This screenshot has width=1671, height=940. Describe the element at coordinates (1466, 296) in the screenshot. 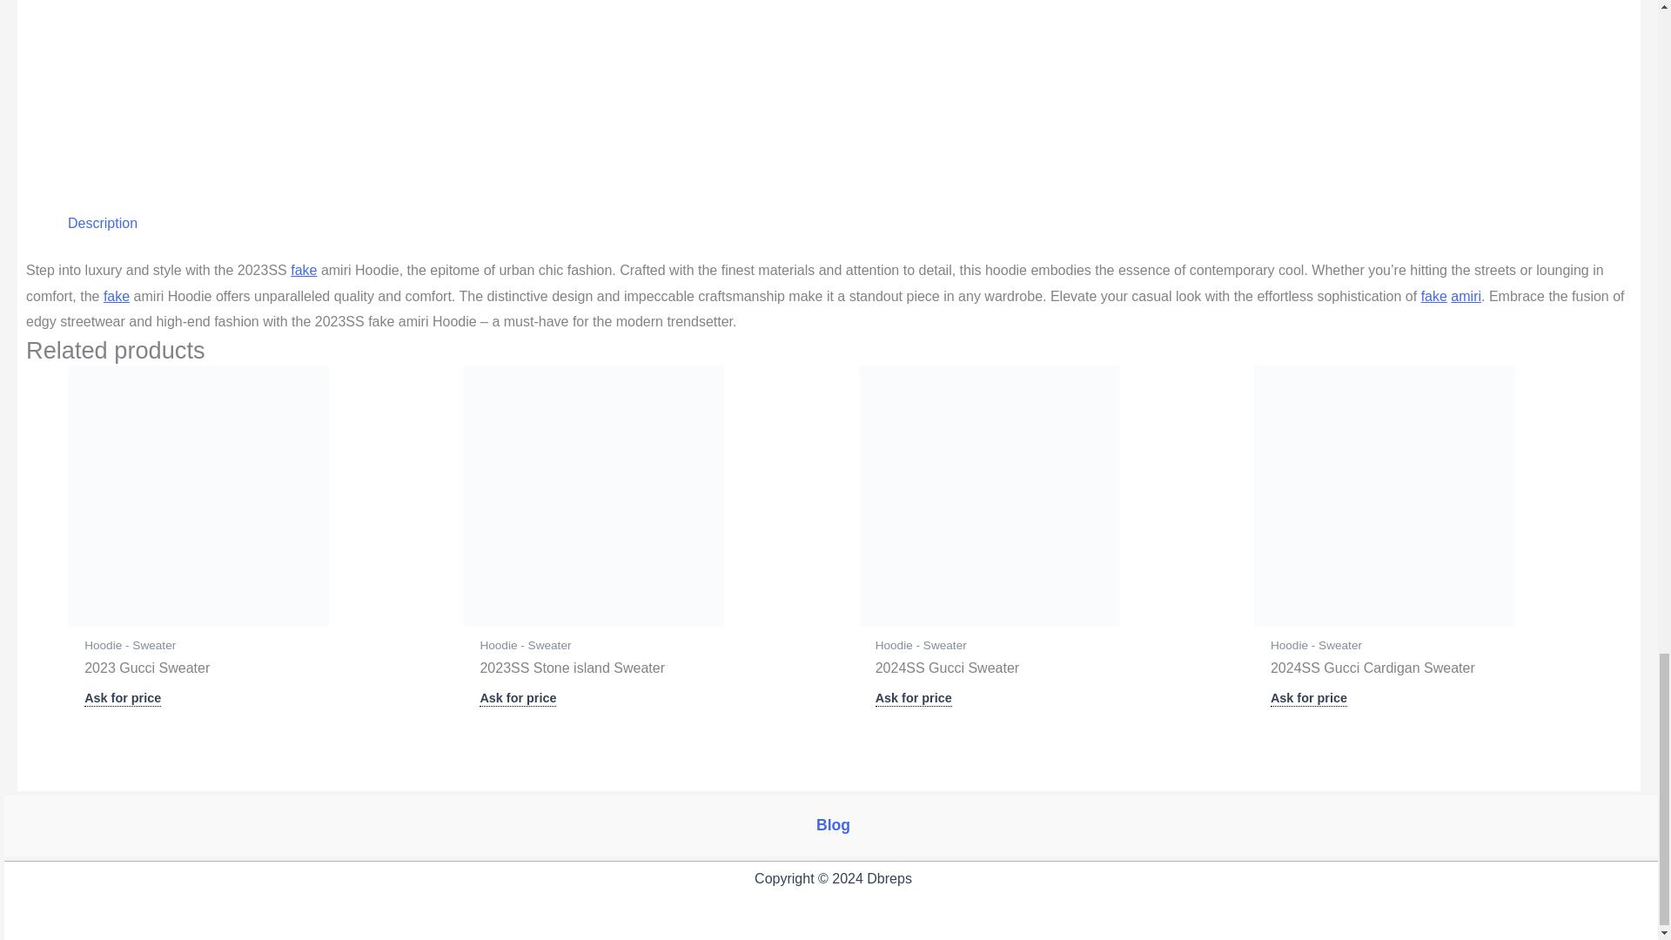

I see `amiri` at that location.